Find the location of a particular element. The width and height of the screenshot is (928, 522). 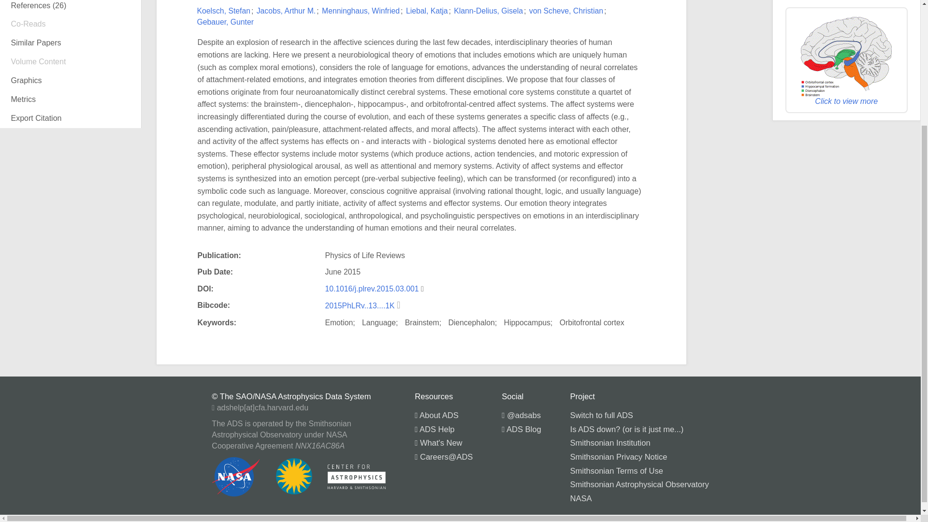

Click to view more is located at coordinates (846, 62).